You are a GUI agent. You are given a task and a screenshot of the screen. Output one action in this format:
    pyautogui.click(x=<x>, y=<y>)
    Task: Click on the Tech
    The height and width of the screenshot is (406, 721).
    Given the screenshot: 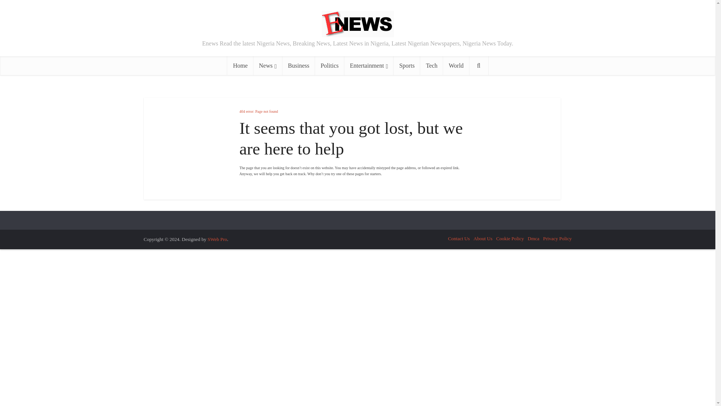 What is the action you would take?
    pyautogui.click(x=432, y=65)
    